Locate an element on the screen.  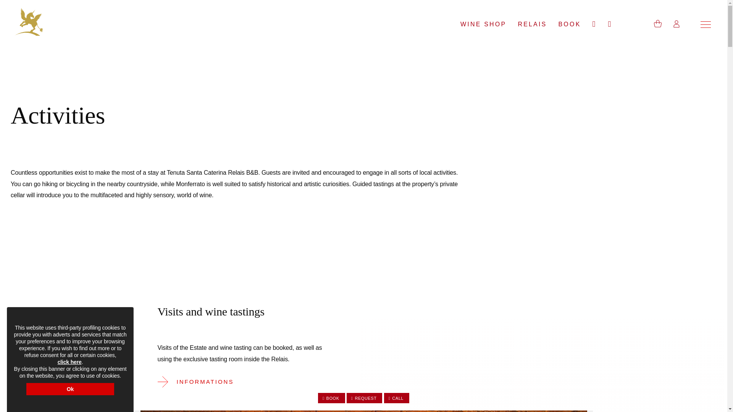
BOOK is located at coordinates (570, 24).